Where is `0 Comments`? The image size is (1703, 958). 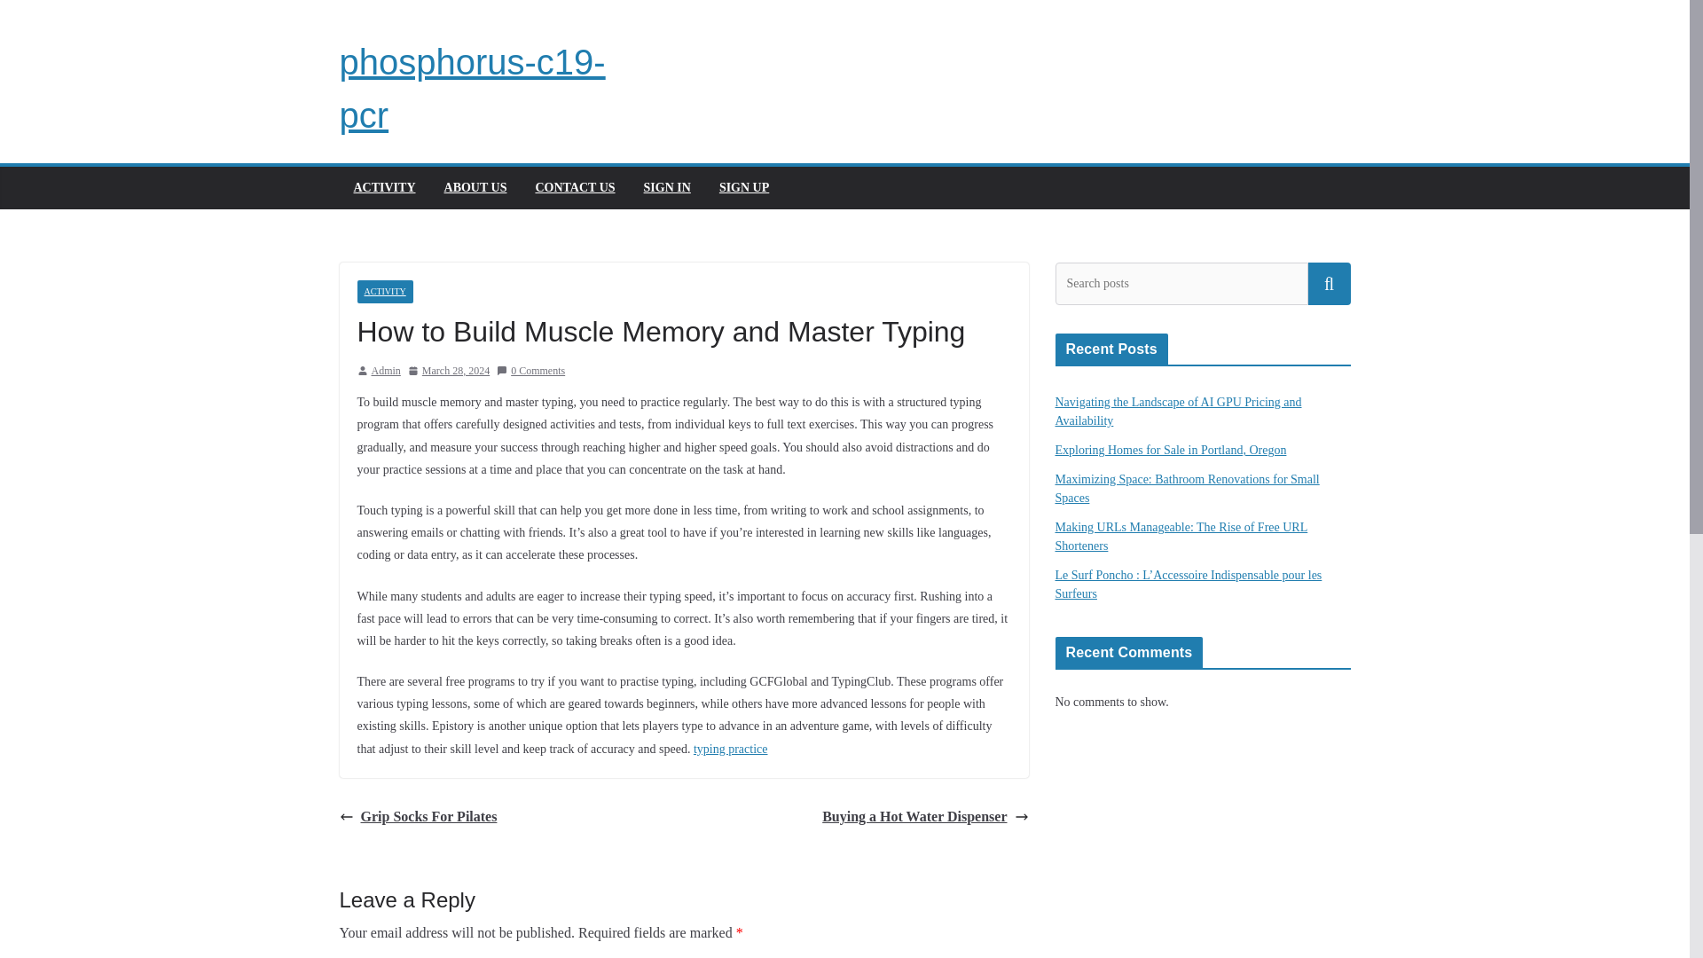
0 Comments is located at coordinates (530, 371).